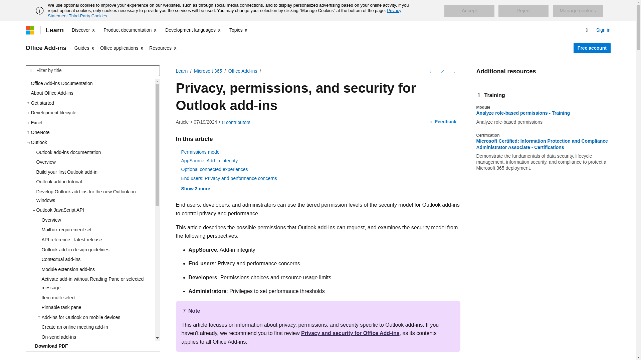 This screenshot has width=641, height=360. Describe the element at coordinates (130, 30) in the screenshot. I see `Product documentation` at that location.